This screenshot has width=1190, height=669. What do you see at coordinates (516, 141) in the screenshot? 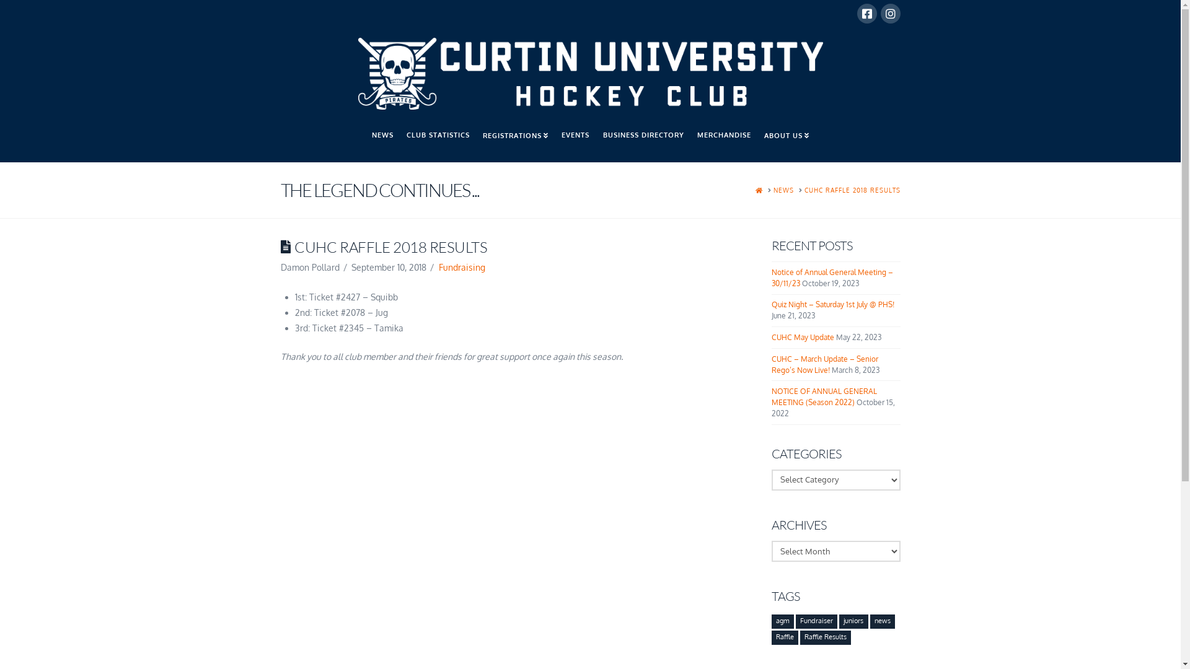
I see `REGISTRATIONS` at bounding box center [516, 141].